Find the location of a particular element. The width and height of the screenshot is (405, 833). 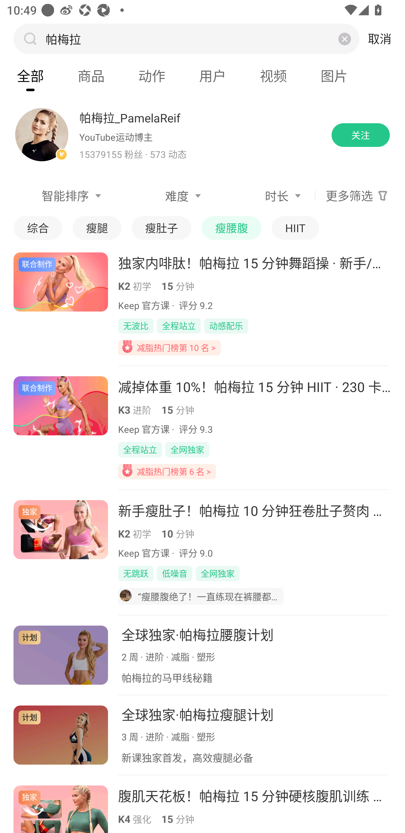

计划 全球独家·帕梅拉瘦腿计划 3 周 · 进阶 · 减脂 · 塑形 新课独家首发，高效瘦腿必备 is located at coordinates (202, 735).